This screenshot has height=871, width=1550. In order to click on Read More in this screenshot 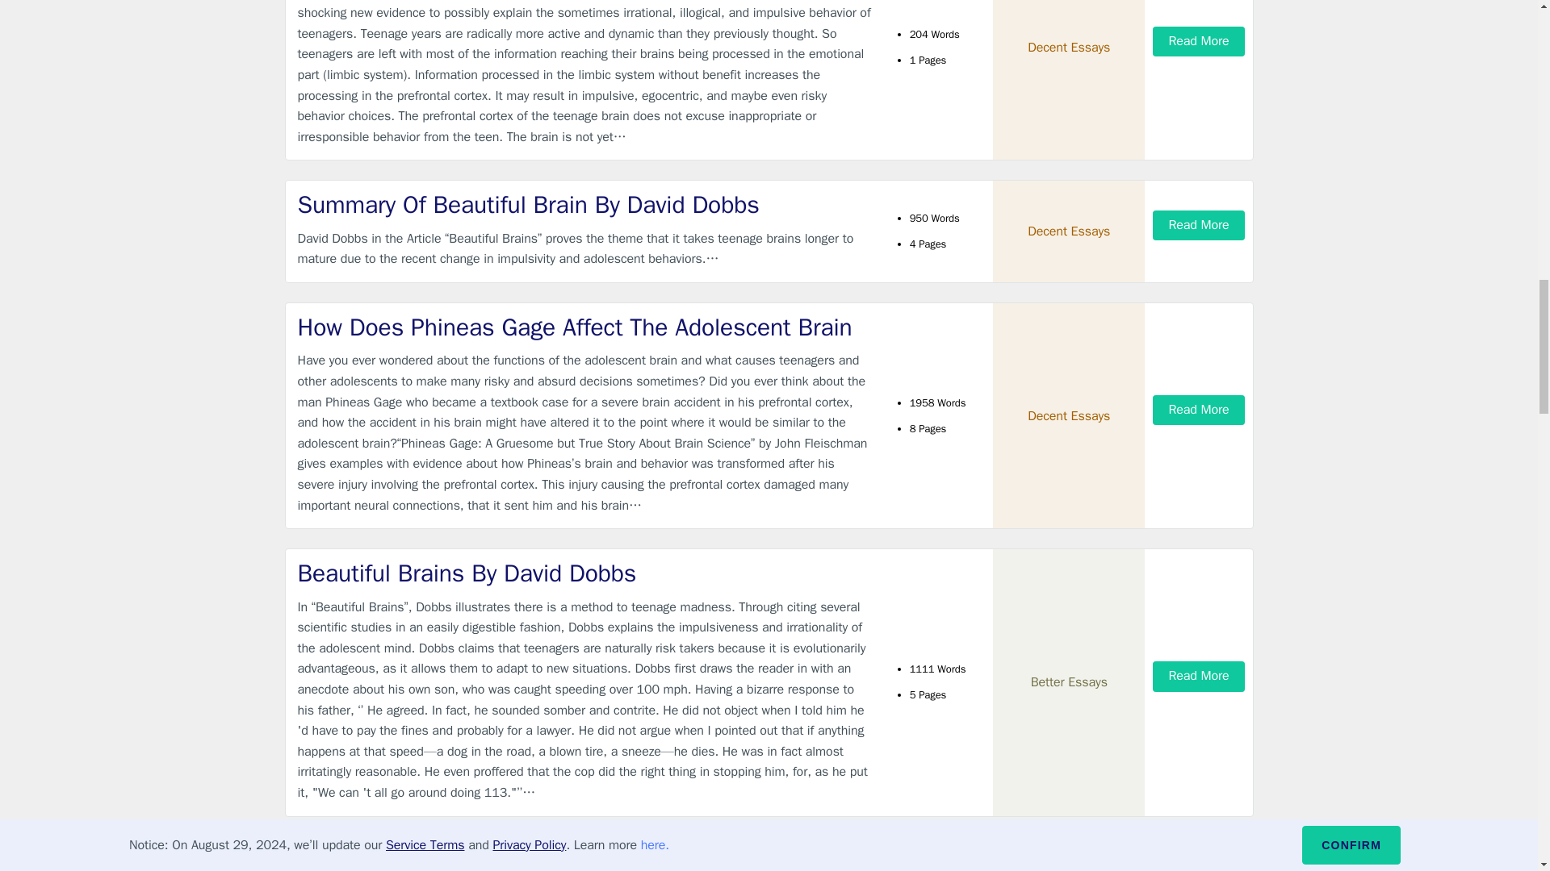, I will do `click(1198, 410)`.